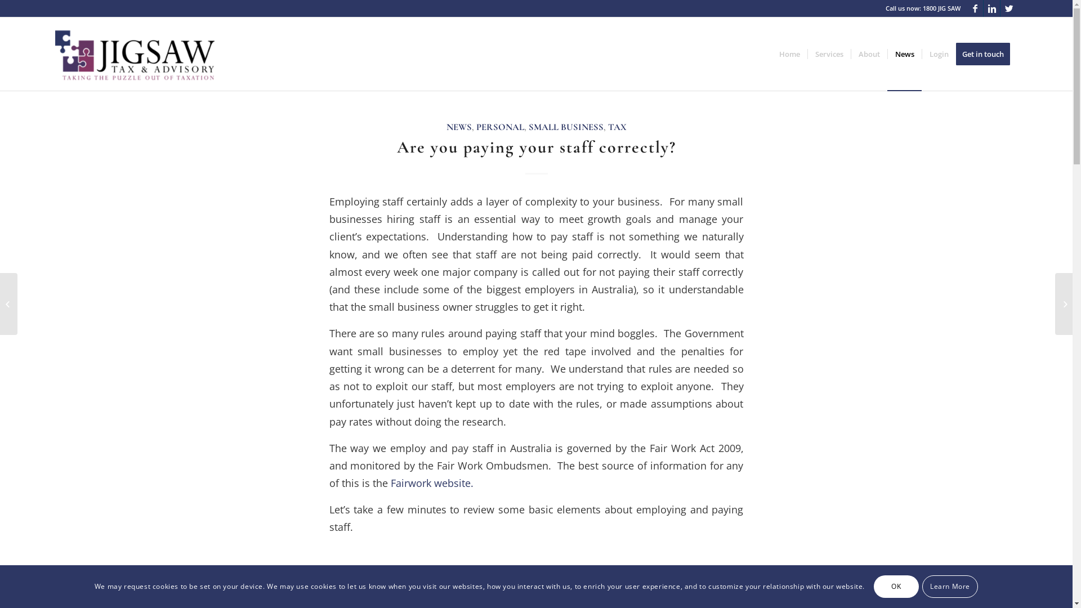 The image size is (1081, 608). I want to click on Linkedin, so click(992, 8).